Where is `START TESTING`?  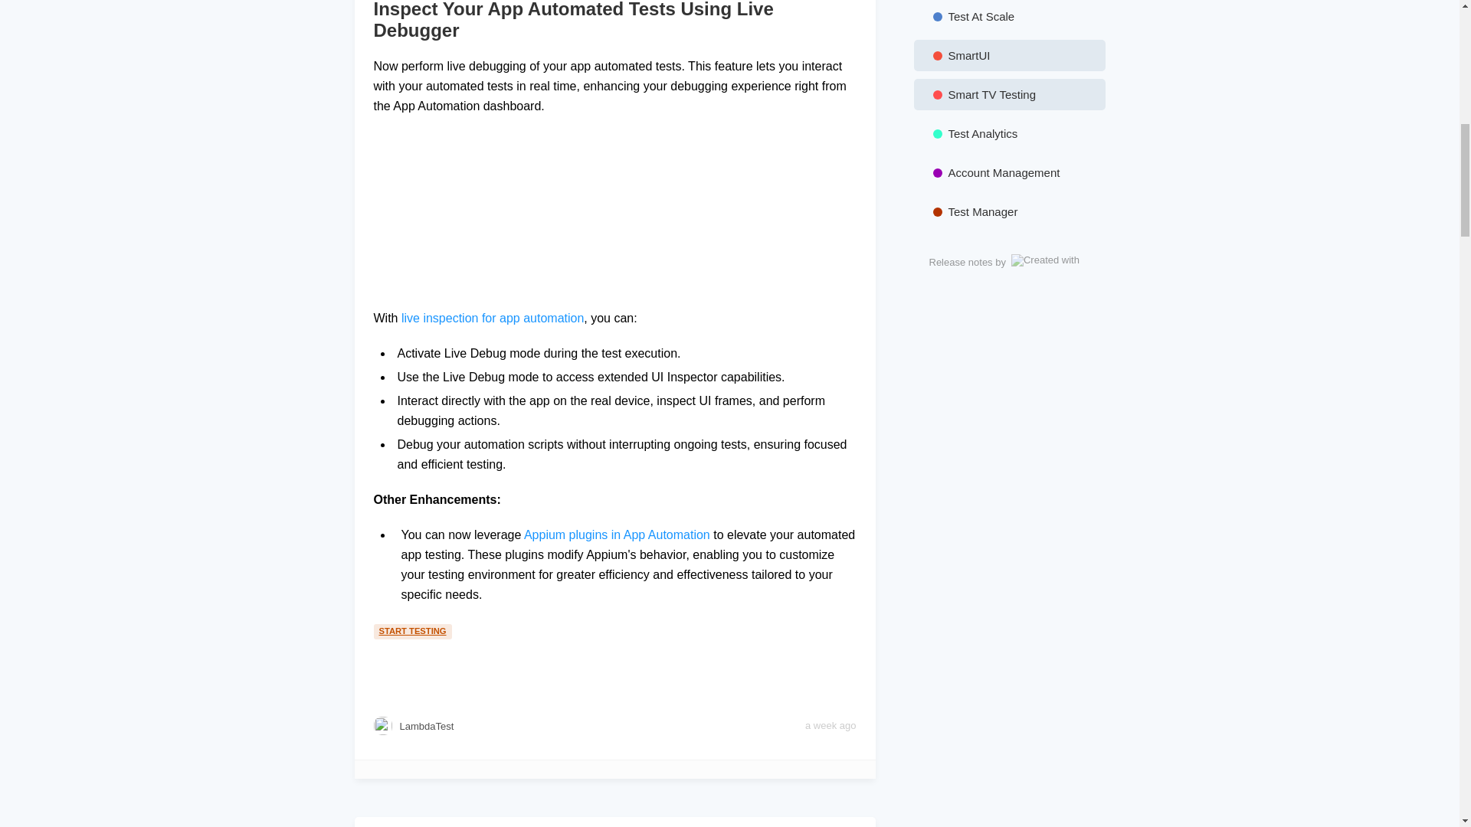
START TESTING is located at coordinates (414, 629).